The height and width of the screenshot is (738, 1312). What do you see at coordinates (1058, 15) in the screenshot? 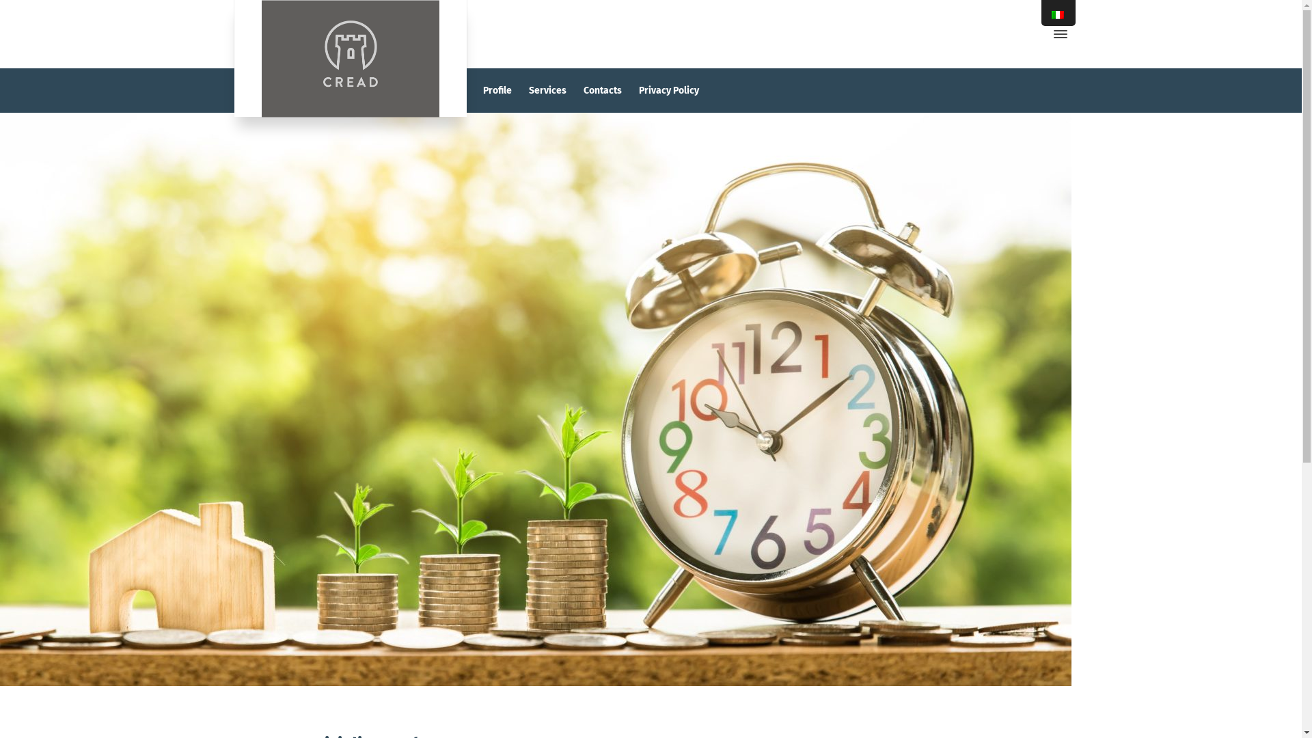
I see `Italiano` at bounding box center [1058, 15].